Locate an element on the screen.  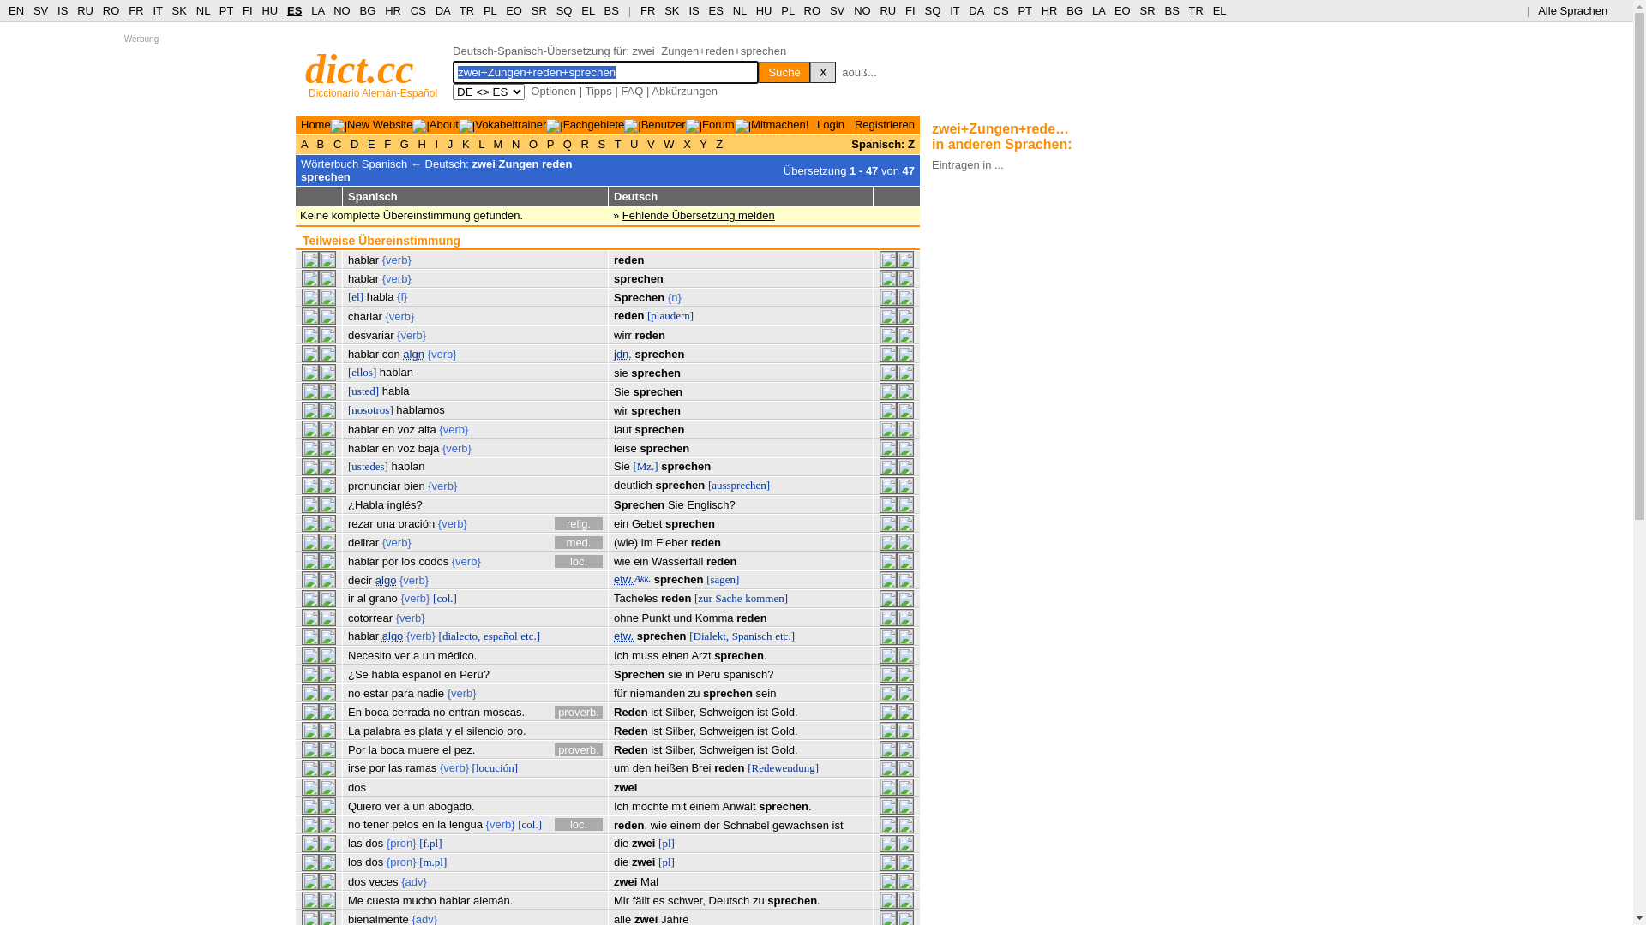
el is located at coordinates (447, 749).